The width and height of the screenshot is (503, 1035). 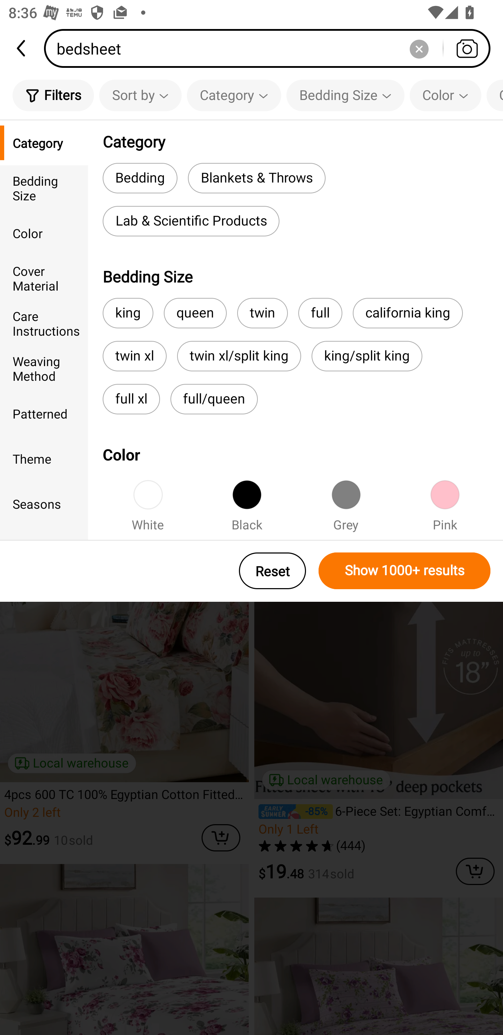 What do you see at coordinates (467, 48) in the screenshot?
I see `Search by photo` at bounding box center [467, 48].